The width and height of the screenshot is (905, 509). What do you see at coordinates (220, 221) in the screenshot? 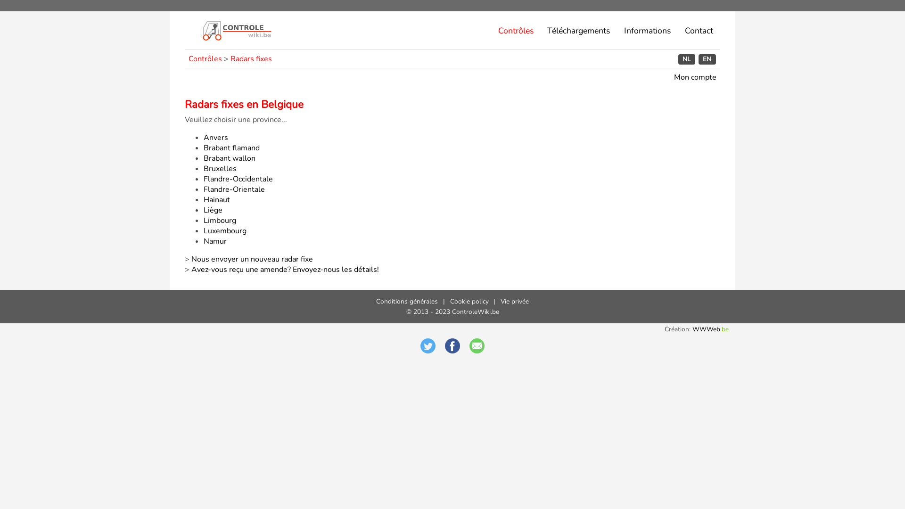
I see `Limbourg` at bounding box center [220, 221].